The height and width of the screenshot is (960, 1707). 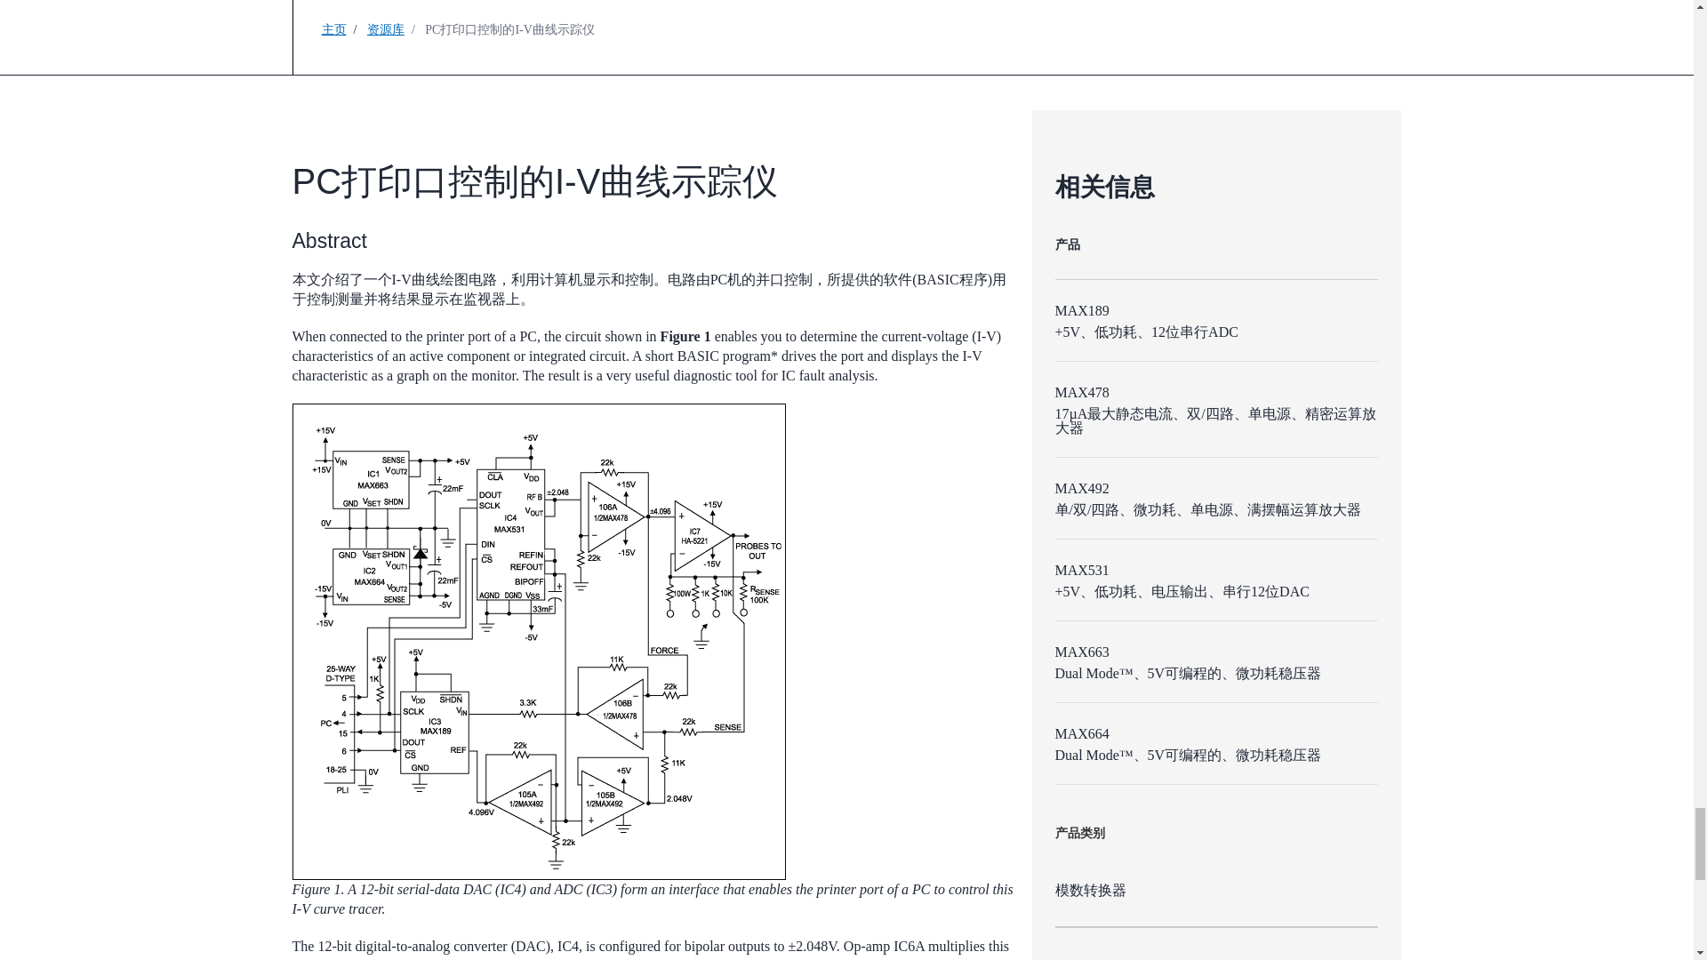 What do you see at coordinates (1081, 651) in the screenshot?
I see `MAX663` at bounding box center [1081, 651].